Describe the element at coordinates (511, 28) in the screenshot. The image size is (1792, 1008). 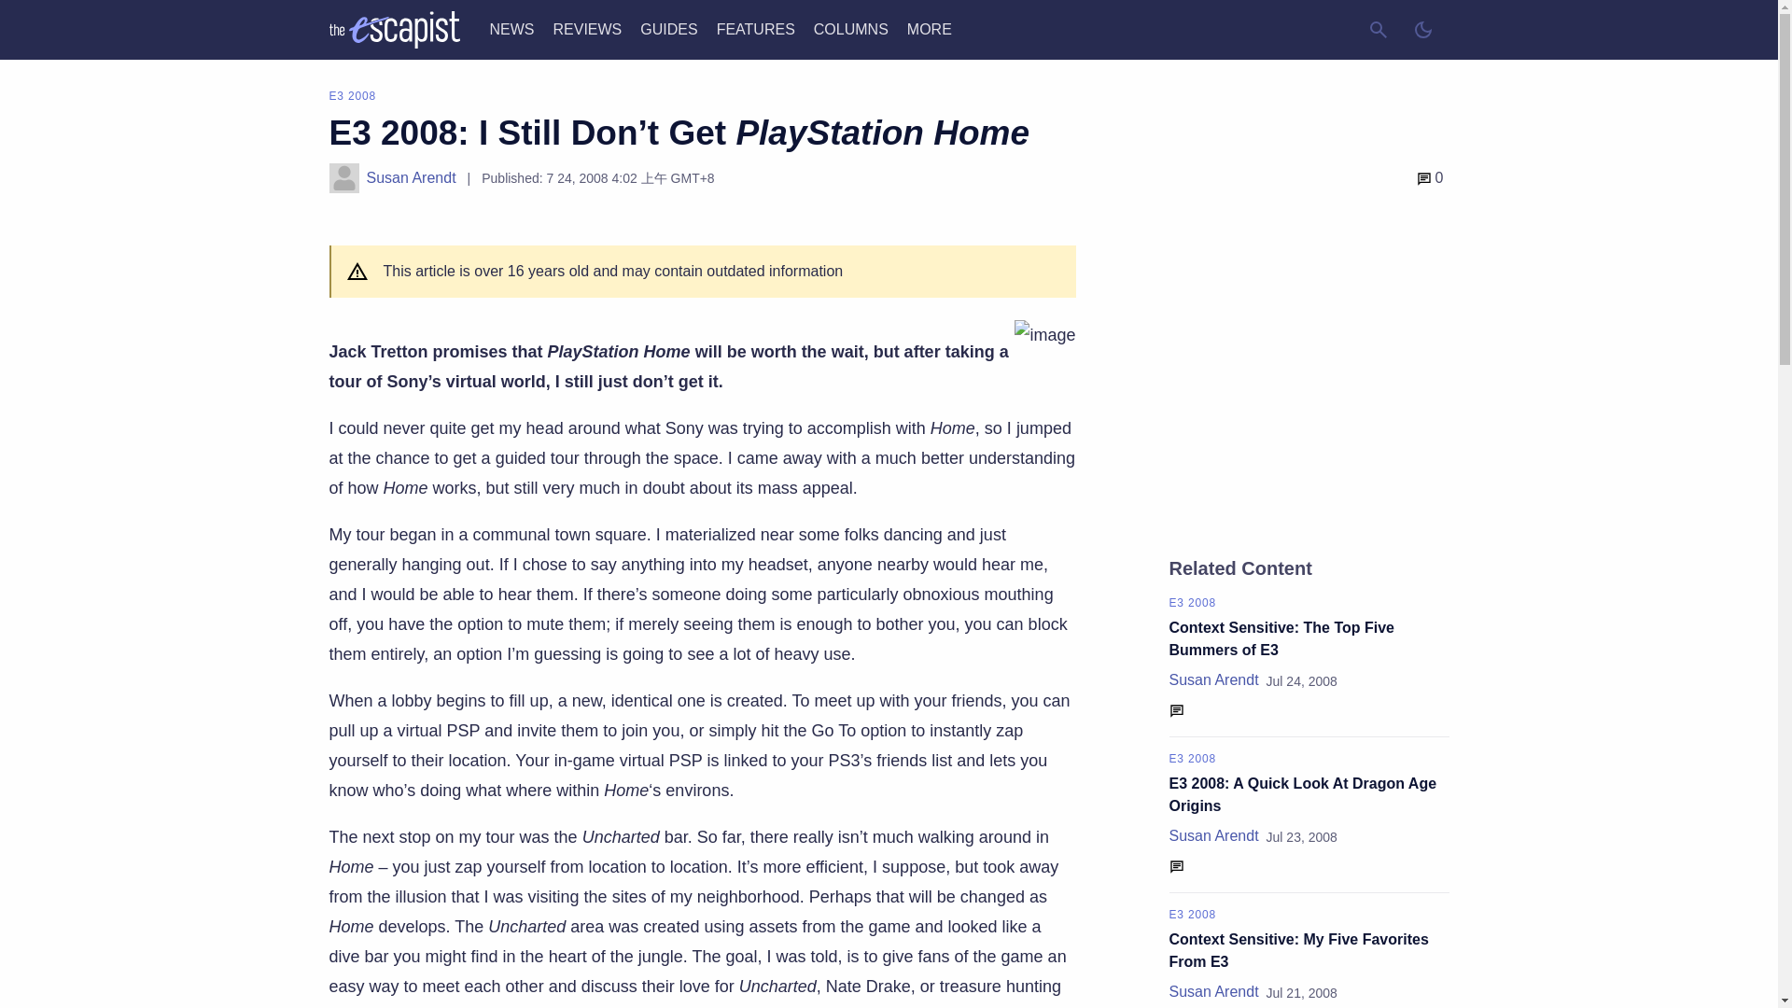
I see `NEWS` at that location.